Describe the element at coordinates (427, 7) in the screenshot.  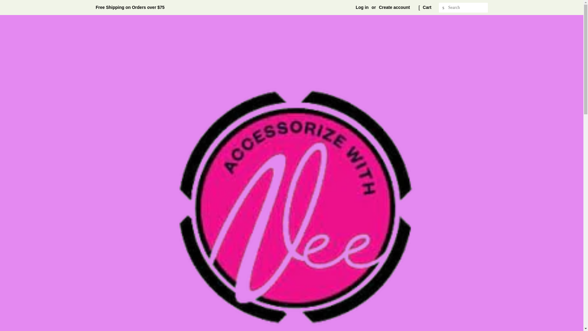
I see `Cart` at that location.